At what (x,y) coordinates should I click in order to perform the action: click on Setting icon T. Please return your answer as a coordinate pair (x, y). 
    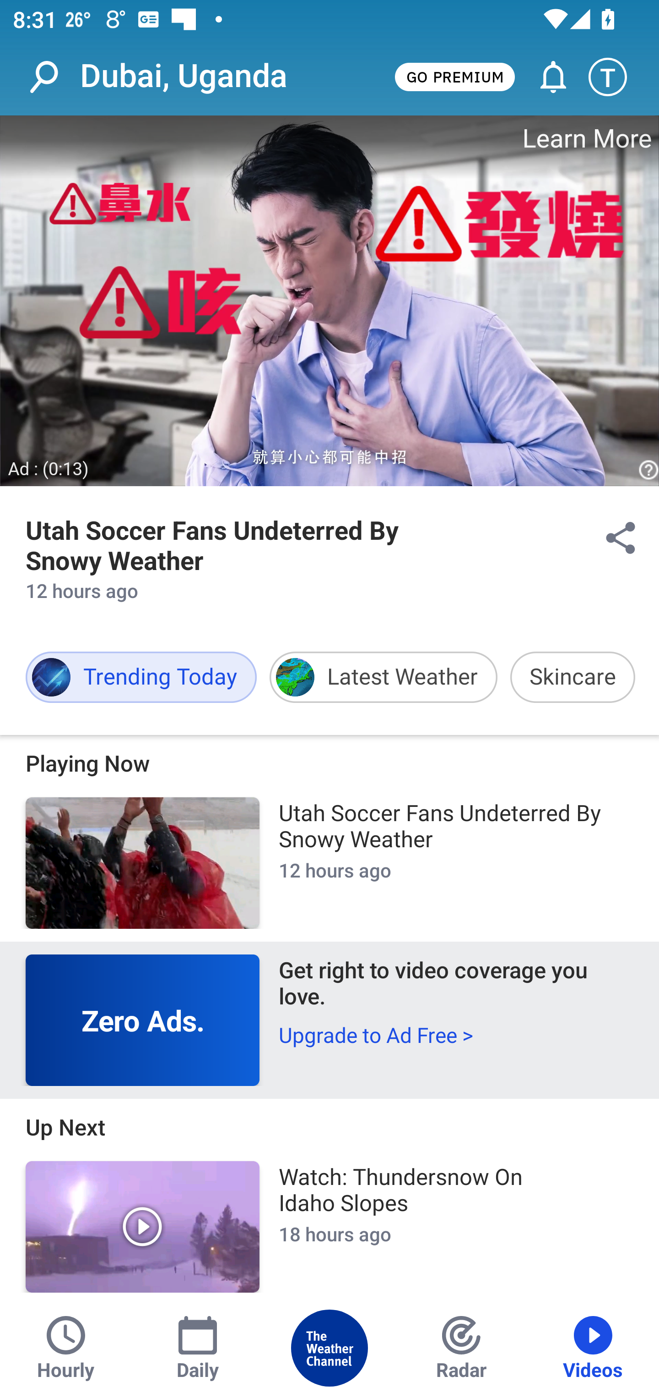
    Looking at the image, I should click on (616, 77).